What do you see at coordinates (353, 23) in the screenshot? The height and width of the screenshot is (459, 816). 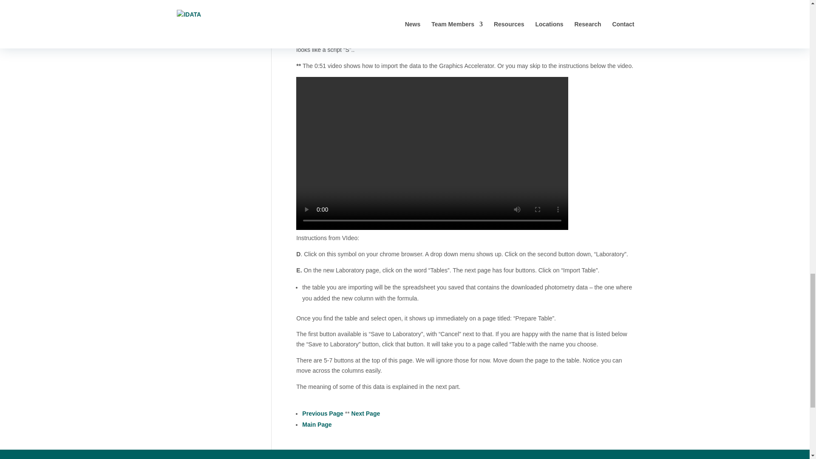 I see `SAS extension for Chrome in Web Store` at bounding box center [353, 23].